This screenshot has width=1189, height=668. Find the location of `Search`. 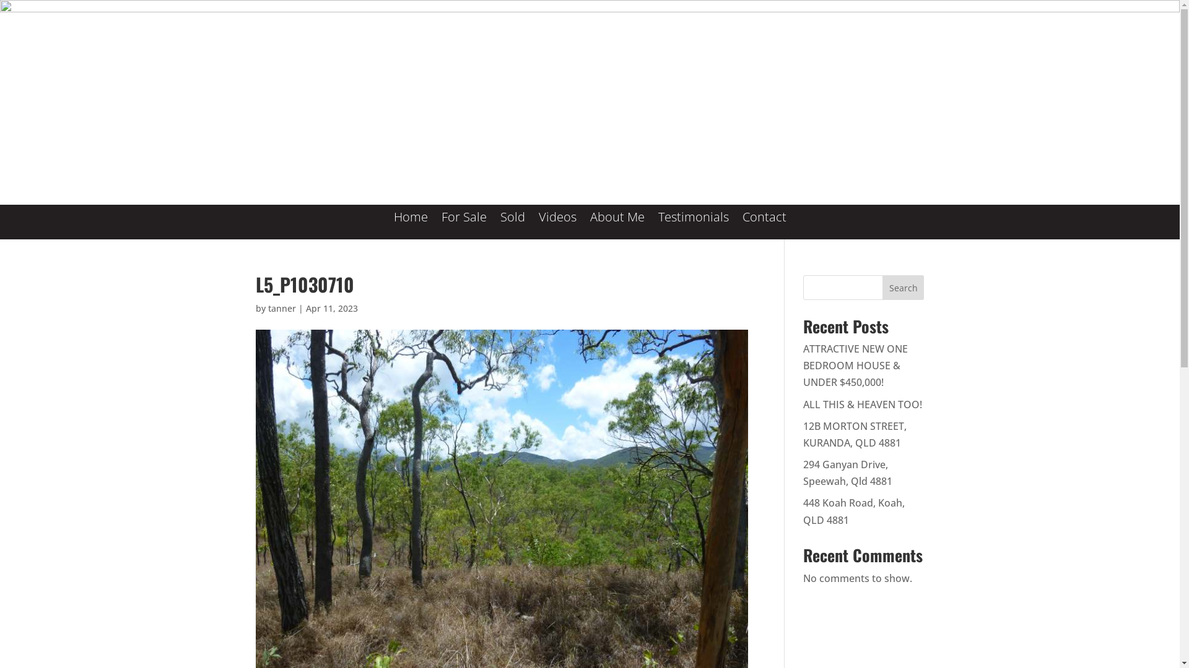

Search is located at coordinates (904, 288).